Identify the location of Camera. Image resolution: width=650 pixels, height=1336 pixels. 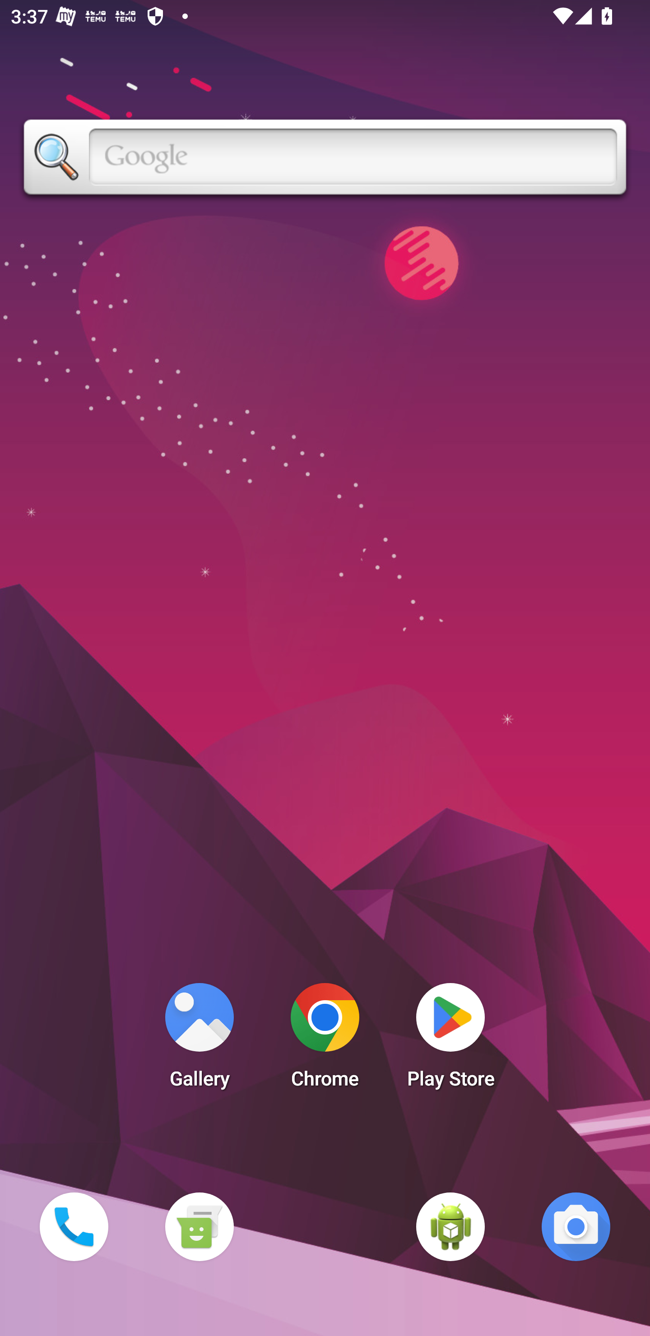
(576, 1226).